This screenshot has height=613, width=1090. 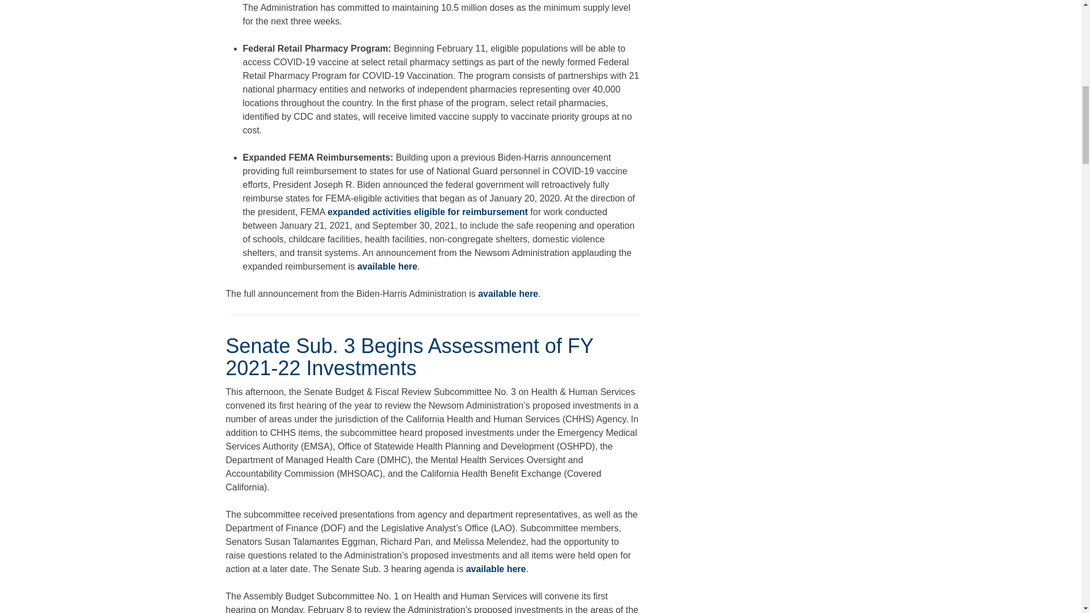 I want to click on available here, so click(x=387, y=267).